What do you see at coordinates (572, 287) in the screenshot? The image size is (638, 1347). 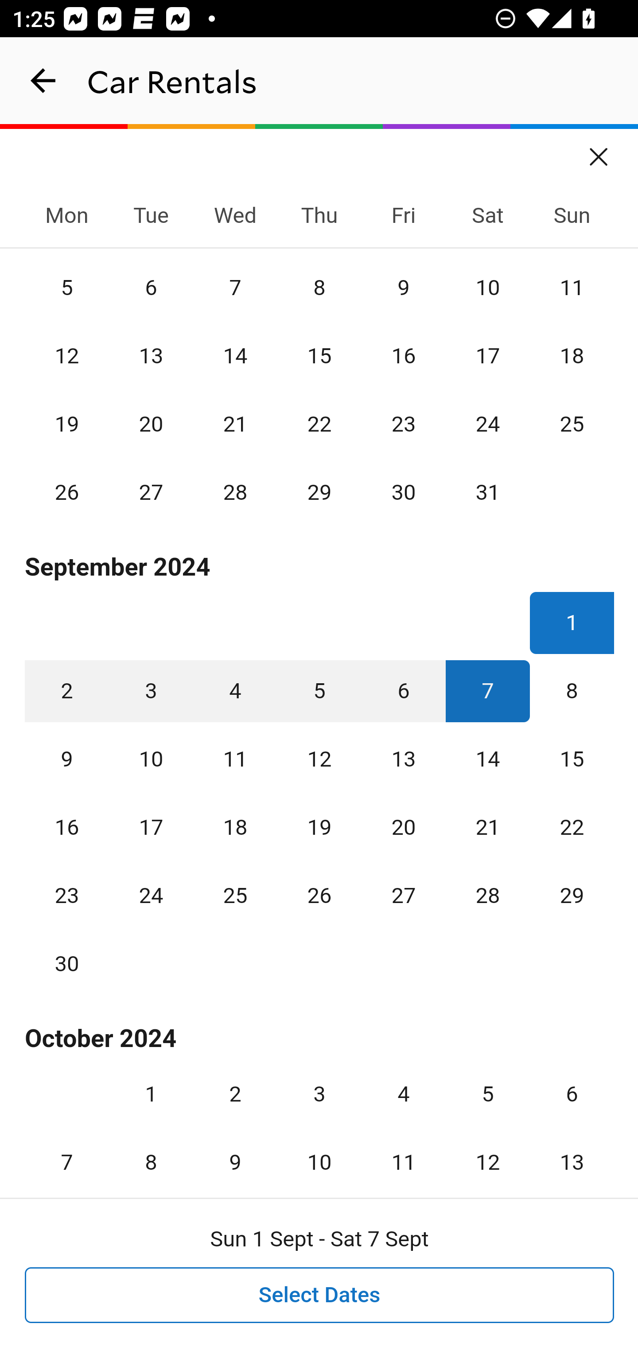 I see `11 August 2024` at bounding box center [572, 287].